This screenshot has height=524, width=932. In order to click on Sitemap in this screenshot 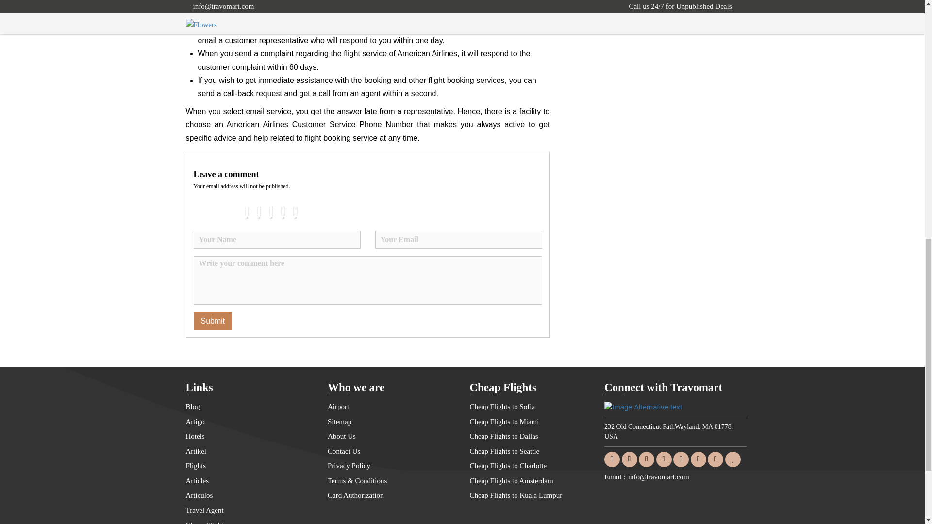, I will do `click(391, 422)`.